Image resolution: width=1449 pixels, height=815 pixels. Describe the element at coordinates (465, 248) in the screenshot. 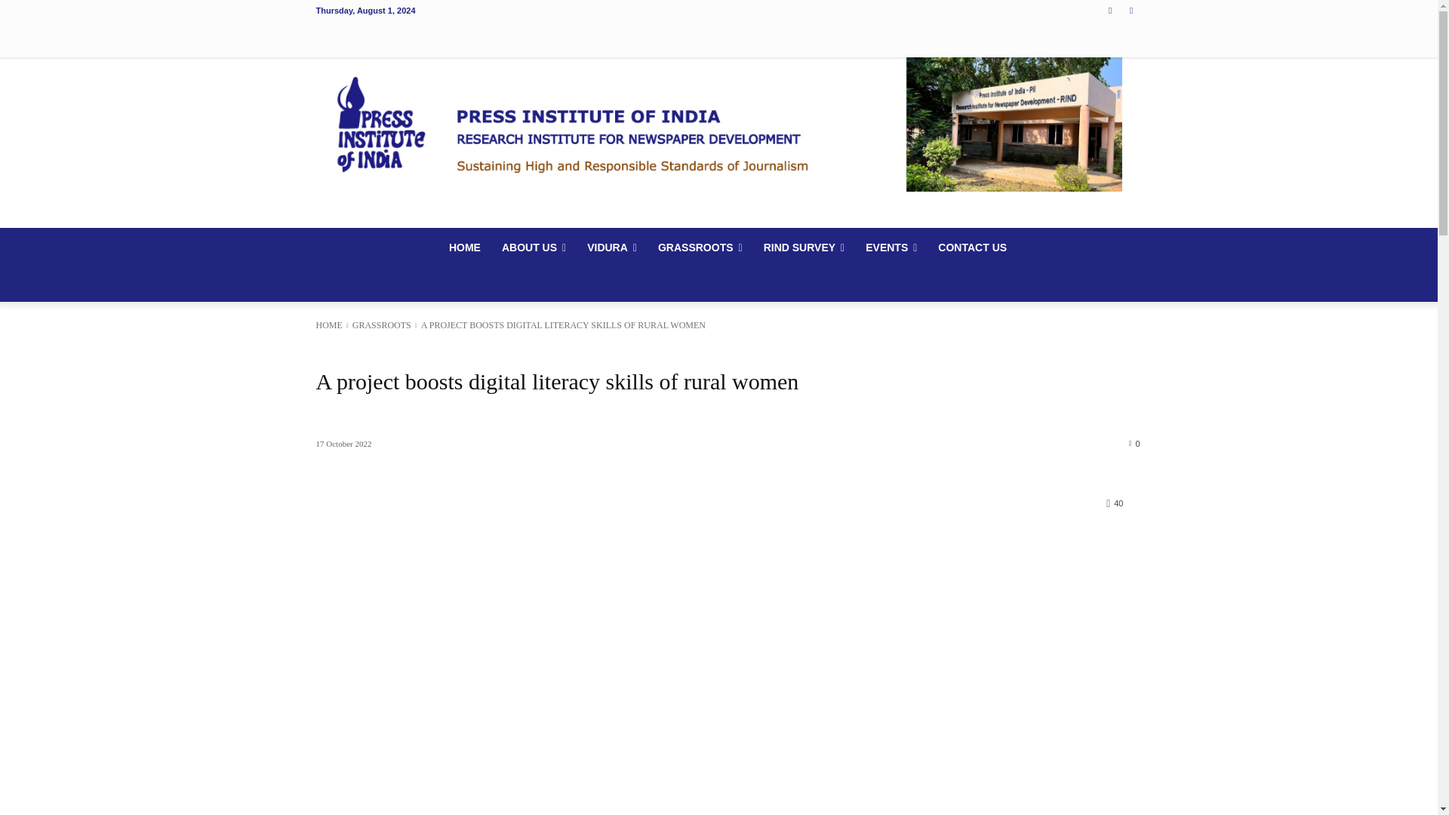

I see `HOME` at that location.